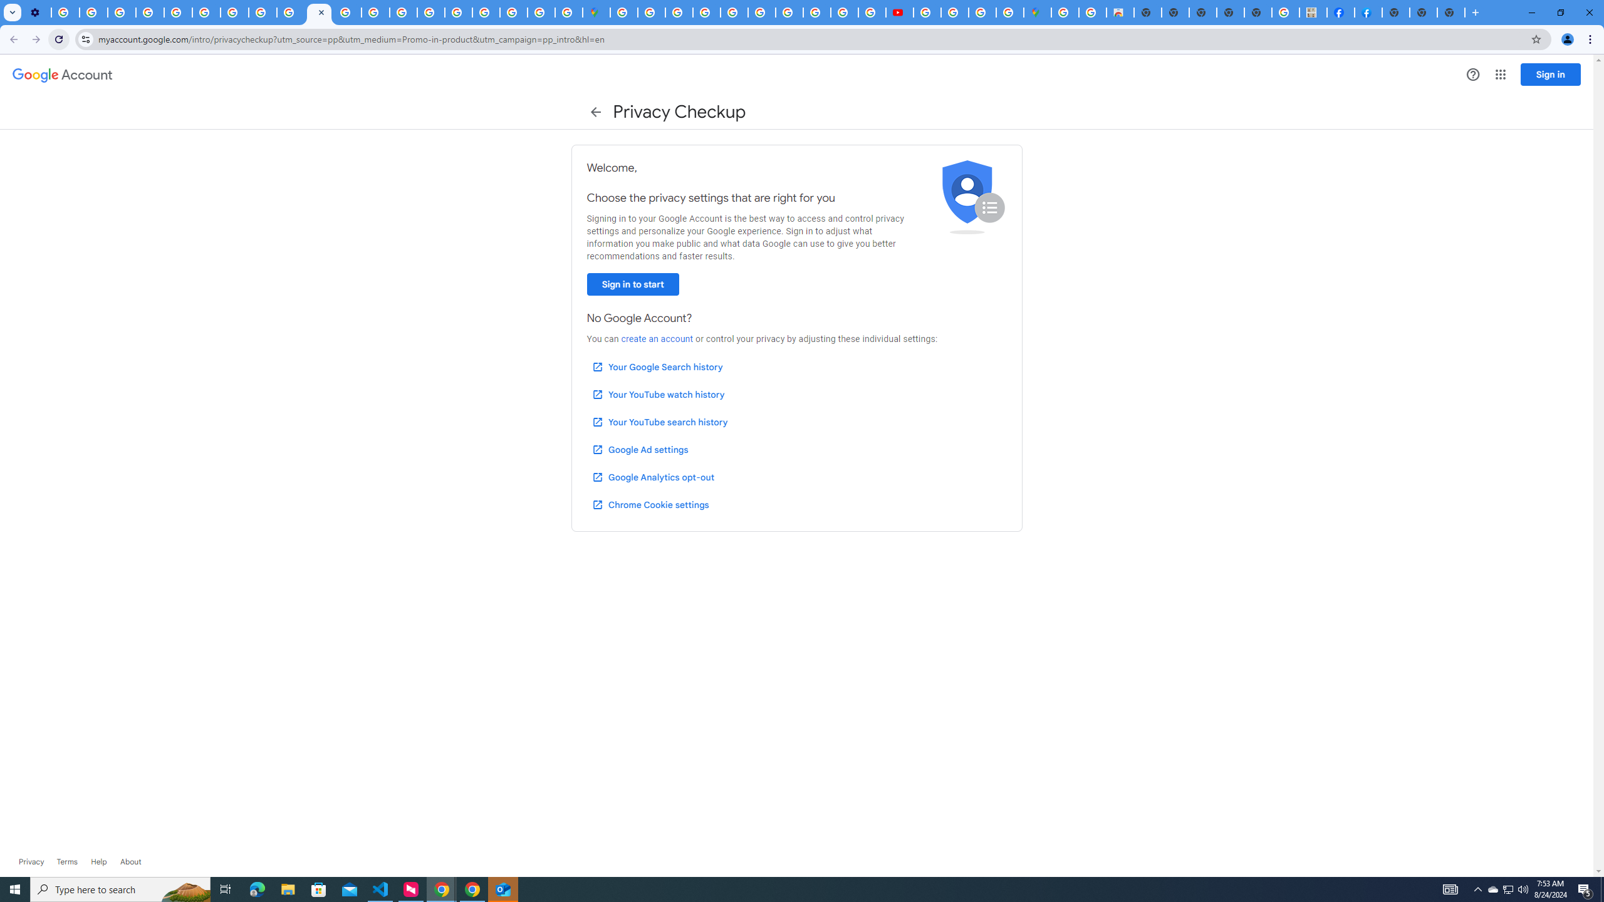  Describe the element at coordinates (1395, 13) in the screenshot. I see `New Tab` at that location.